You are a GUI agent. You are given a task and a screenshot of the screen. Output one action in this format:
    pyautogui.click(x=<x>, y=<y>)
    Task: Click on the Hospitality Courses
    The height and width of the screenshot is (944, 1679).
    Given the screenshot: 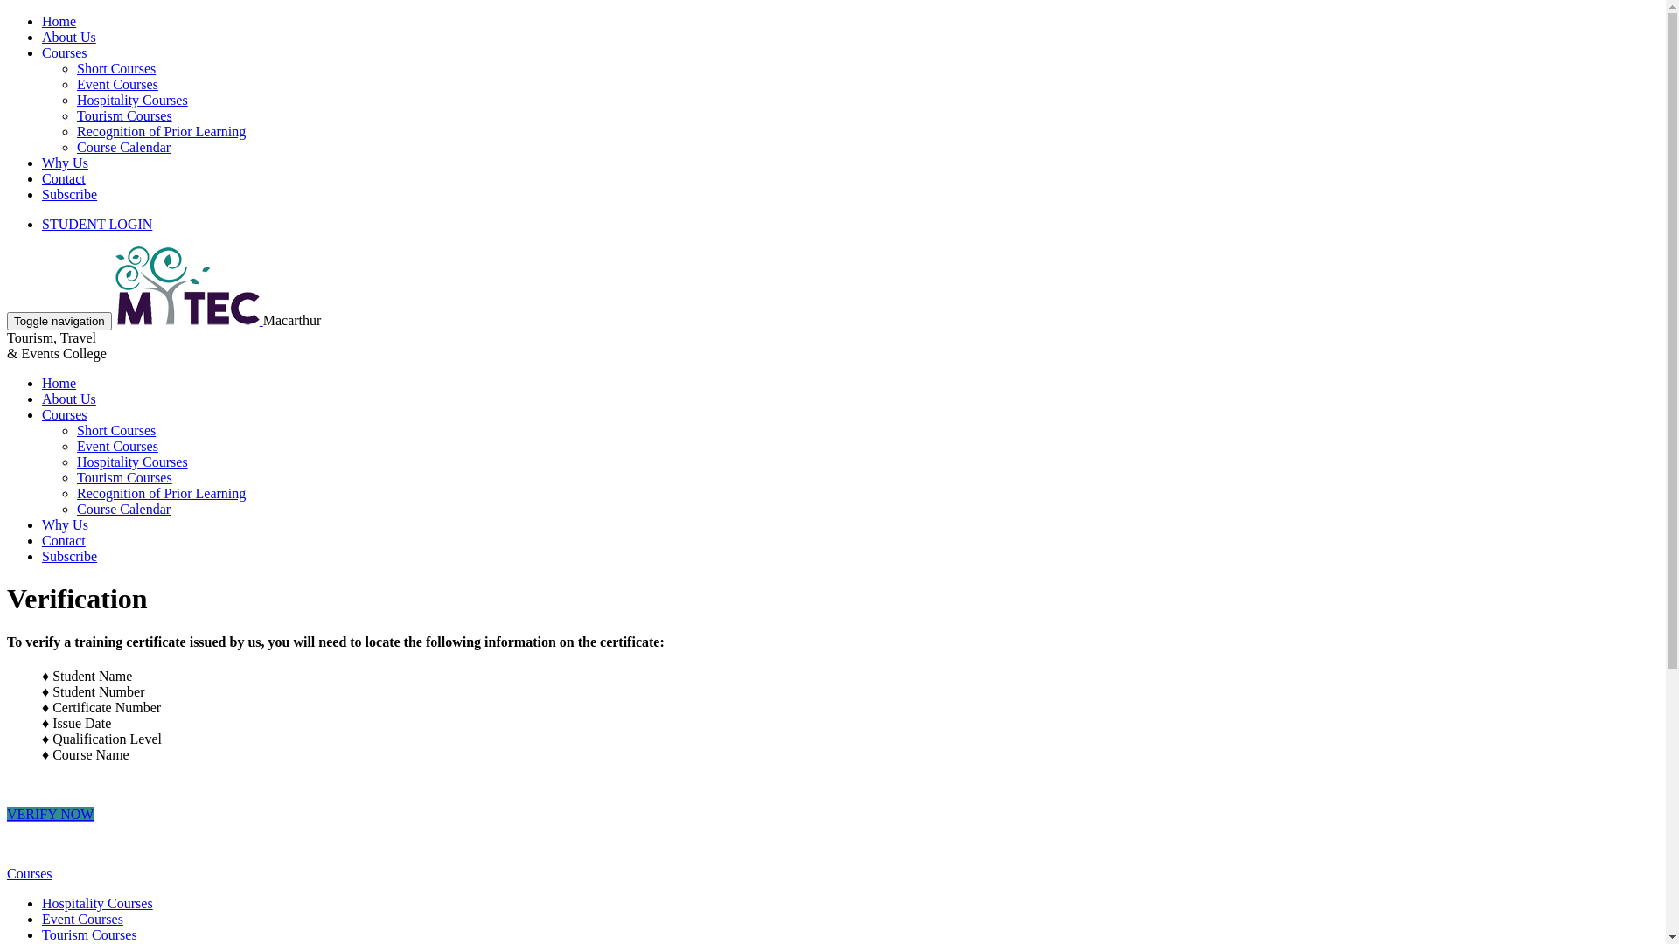 What is the action you would take?
    pyautogui.click(x=98, y=904)
    